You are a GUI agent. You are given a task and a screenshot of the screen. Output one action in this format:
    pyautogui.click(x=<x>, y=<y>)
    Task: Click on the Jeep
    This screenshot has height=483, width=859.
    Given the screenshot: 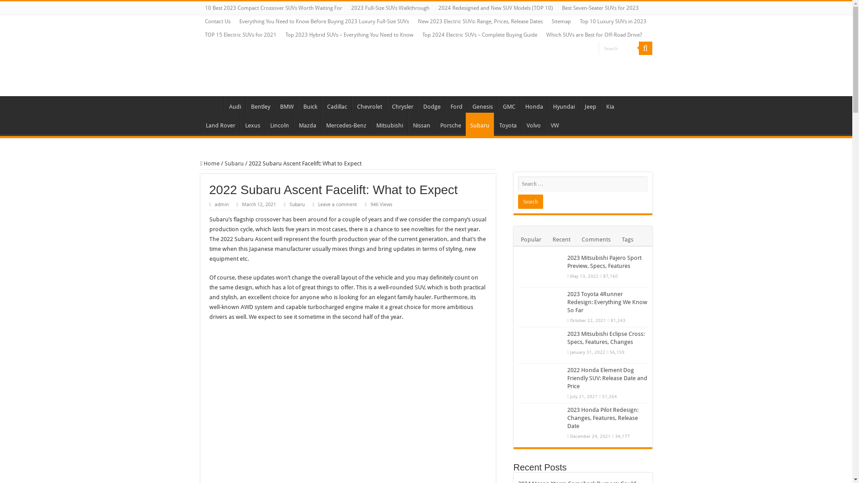 What is the action you would take?
    pyautogui.click(x=591, y=106)
    